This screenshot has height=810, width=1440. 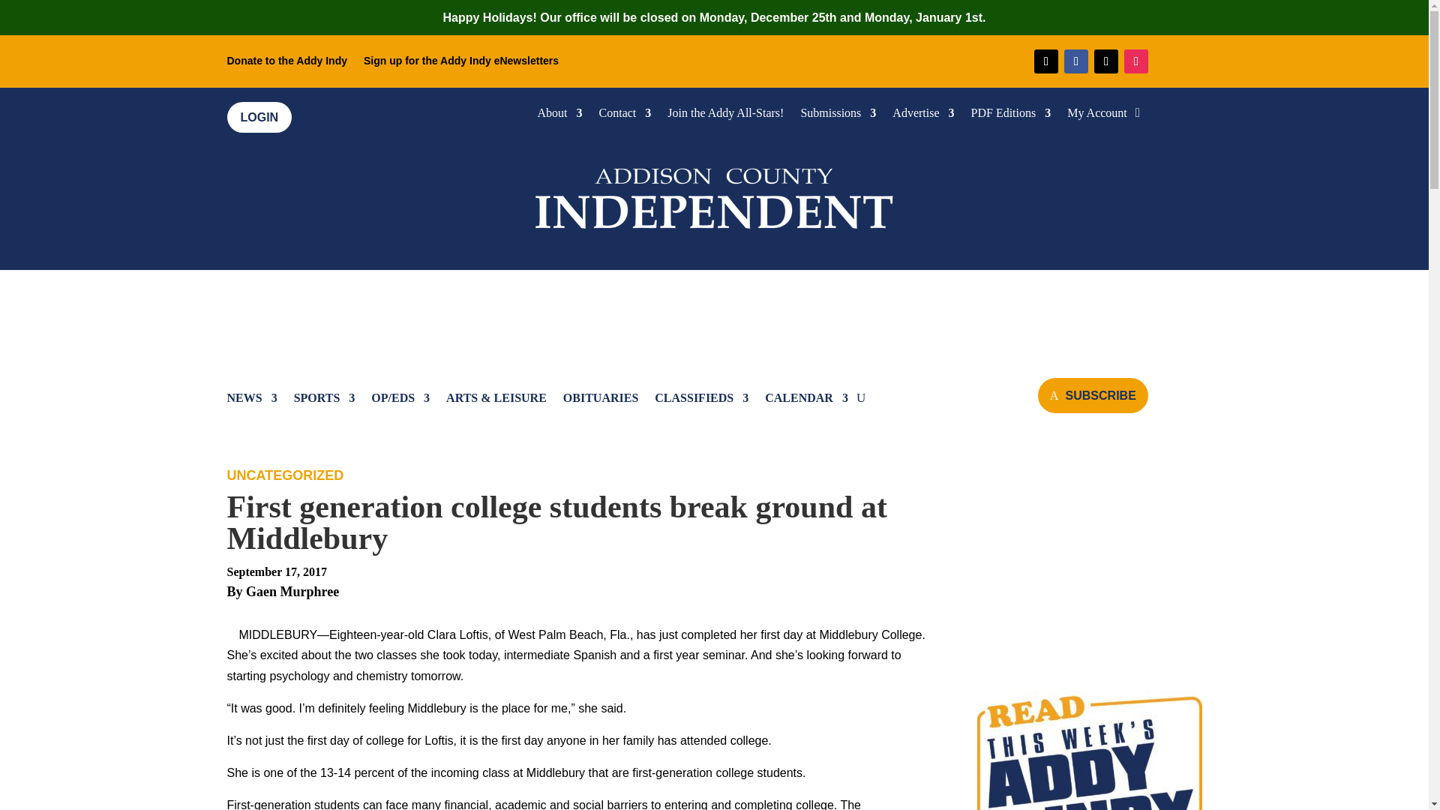 What do you see at coordinates (625, 115) in the screenshot?
I see `Contact` at bounding box center [625, 115].